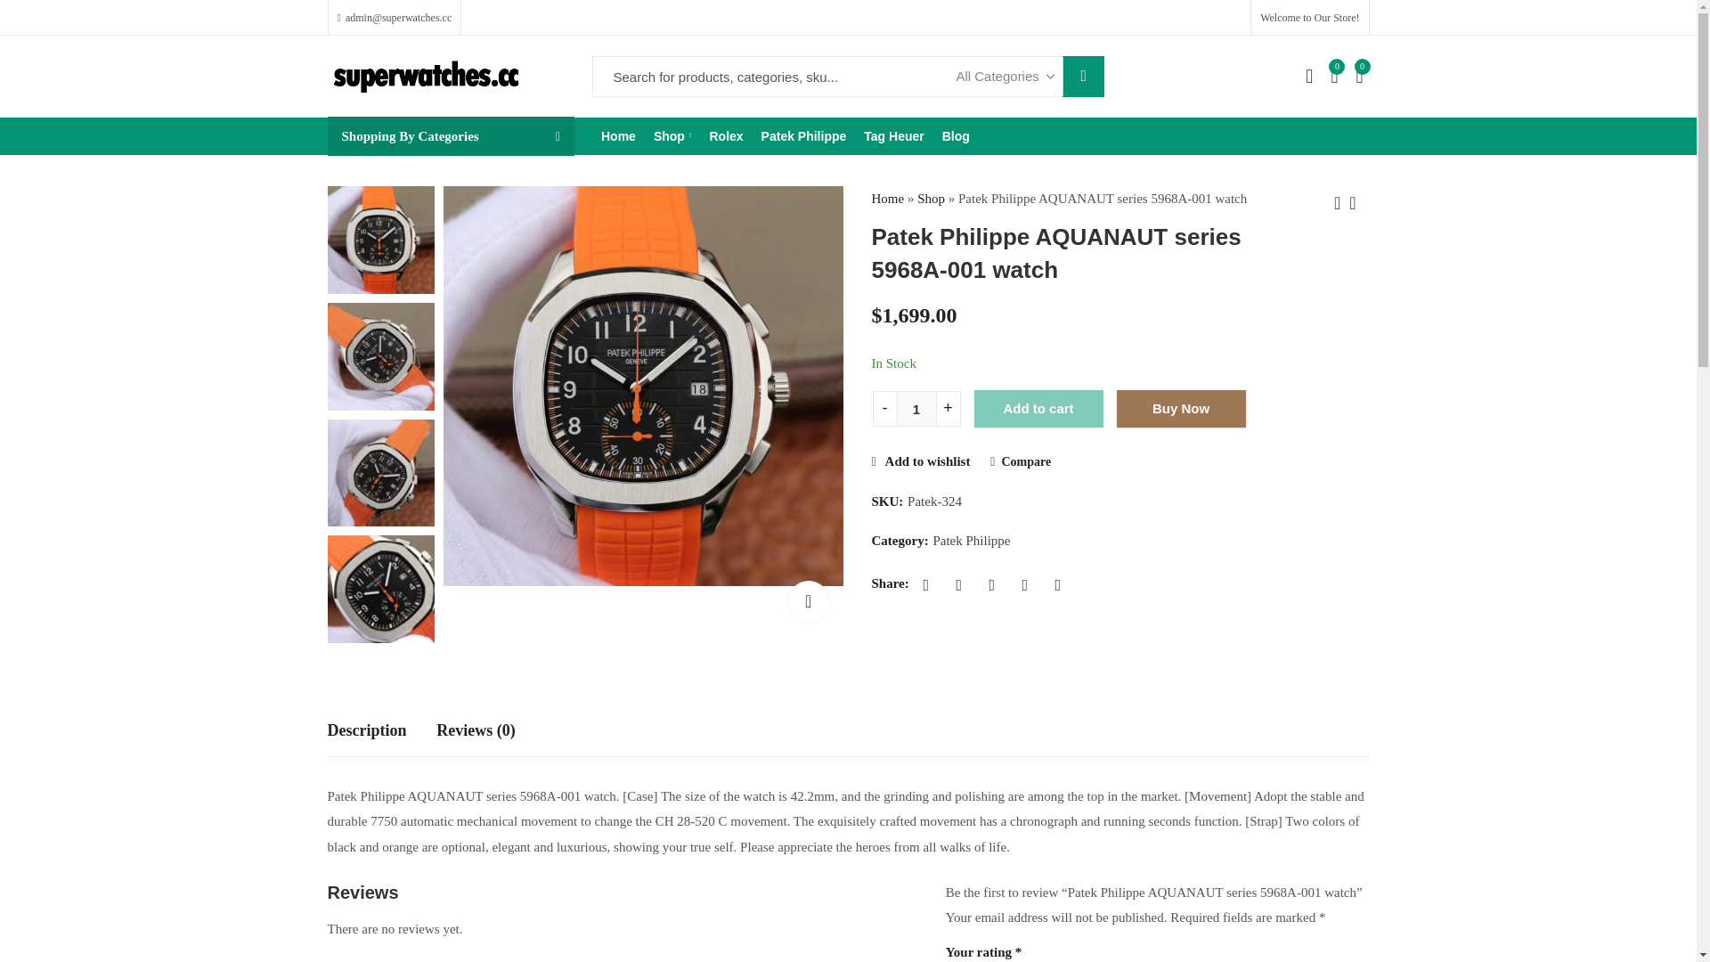 The width and height of the screenshot is (1710, 962). Describe the element at coordinates (916, 408) in the screenshot. I see `1` at that location.